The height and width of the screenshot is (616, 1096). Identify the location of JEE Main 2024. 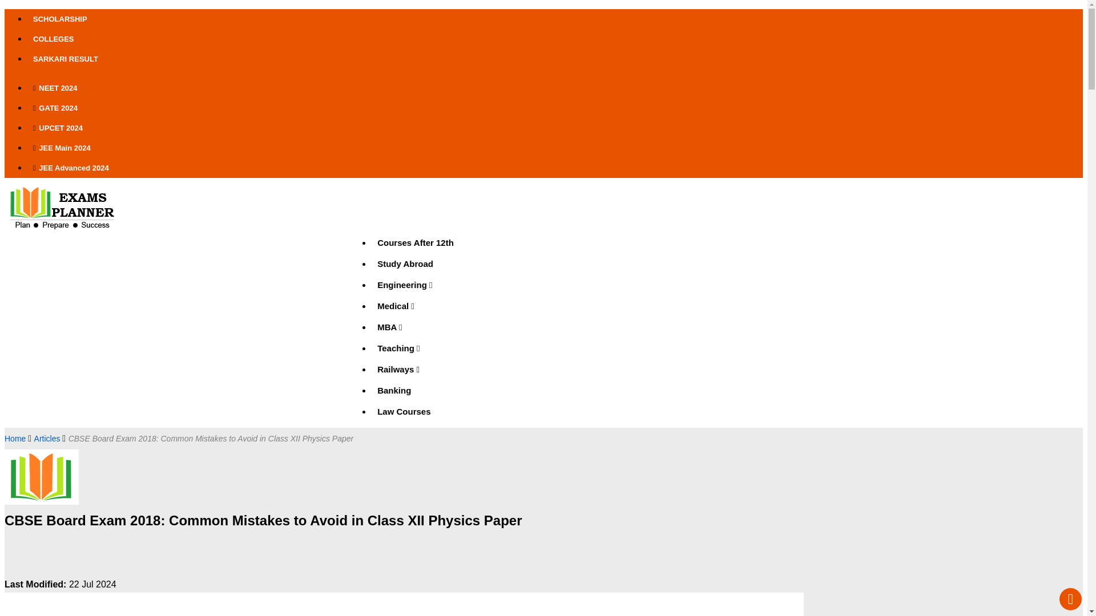
(416, 147).